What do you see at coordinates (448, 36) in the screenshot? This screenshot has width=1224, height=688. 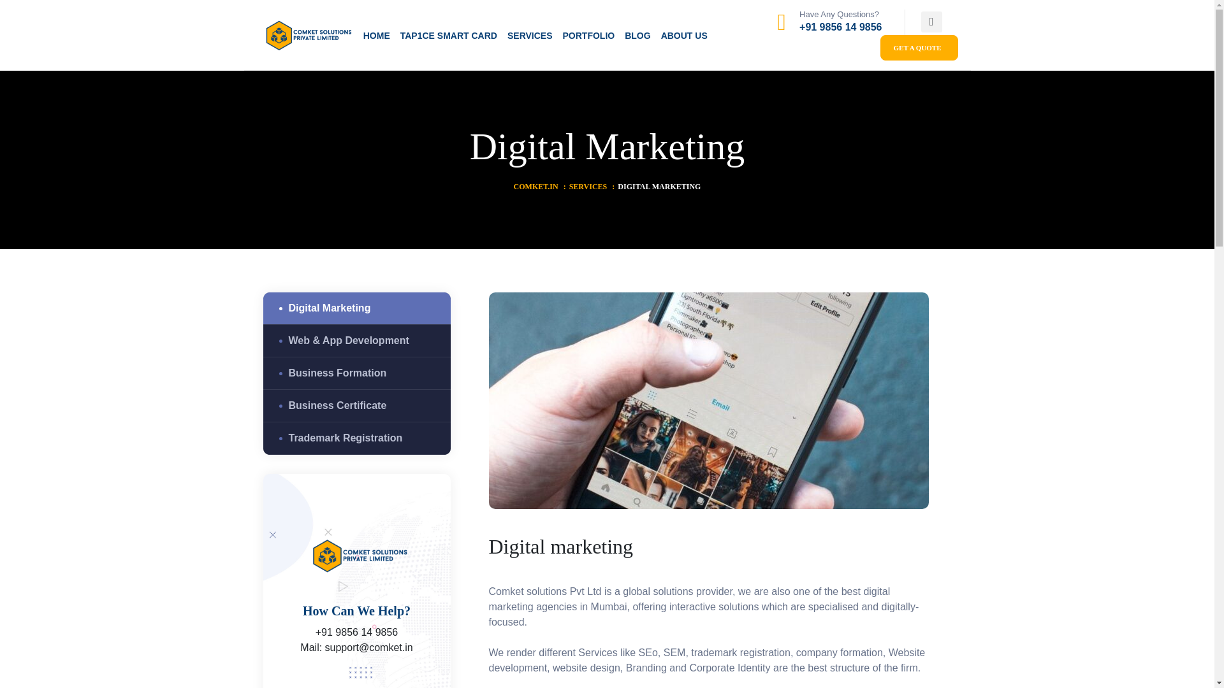 I see `TAP1CE SMART CARD` at bounding box center [448, 36].